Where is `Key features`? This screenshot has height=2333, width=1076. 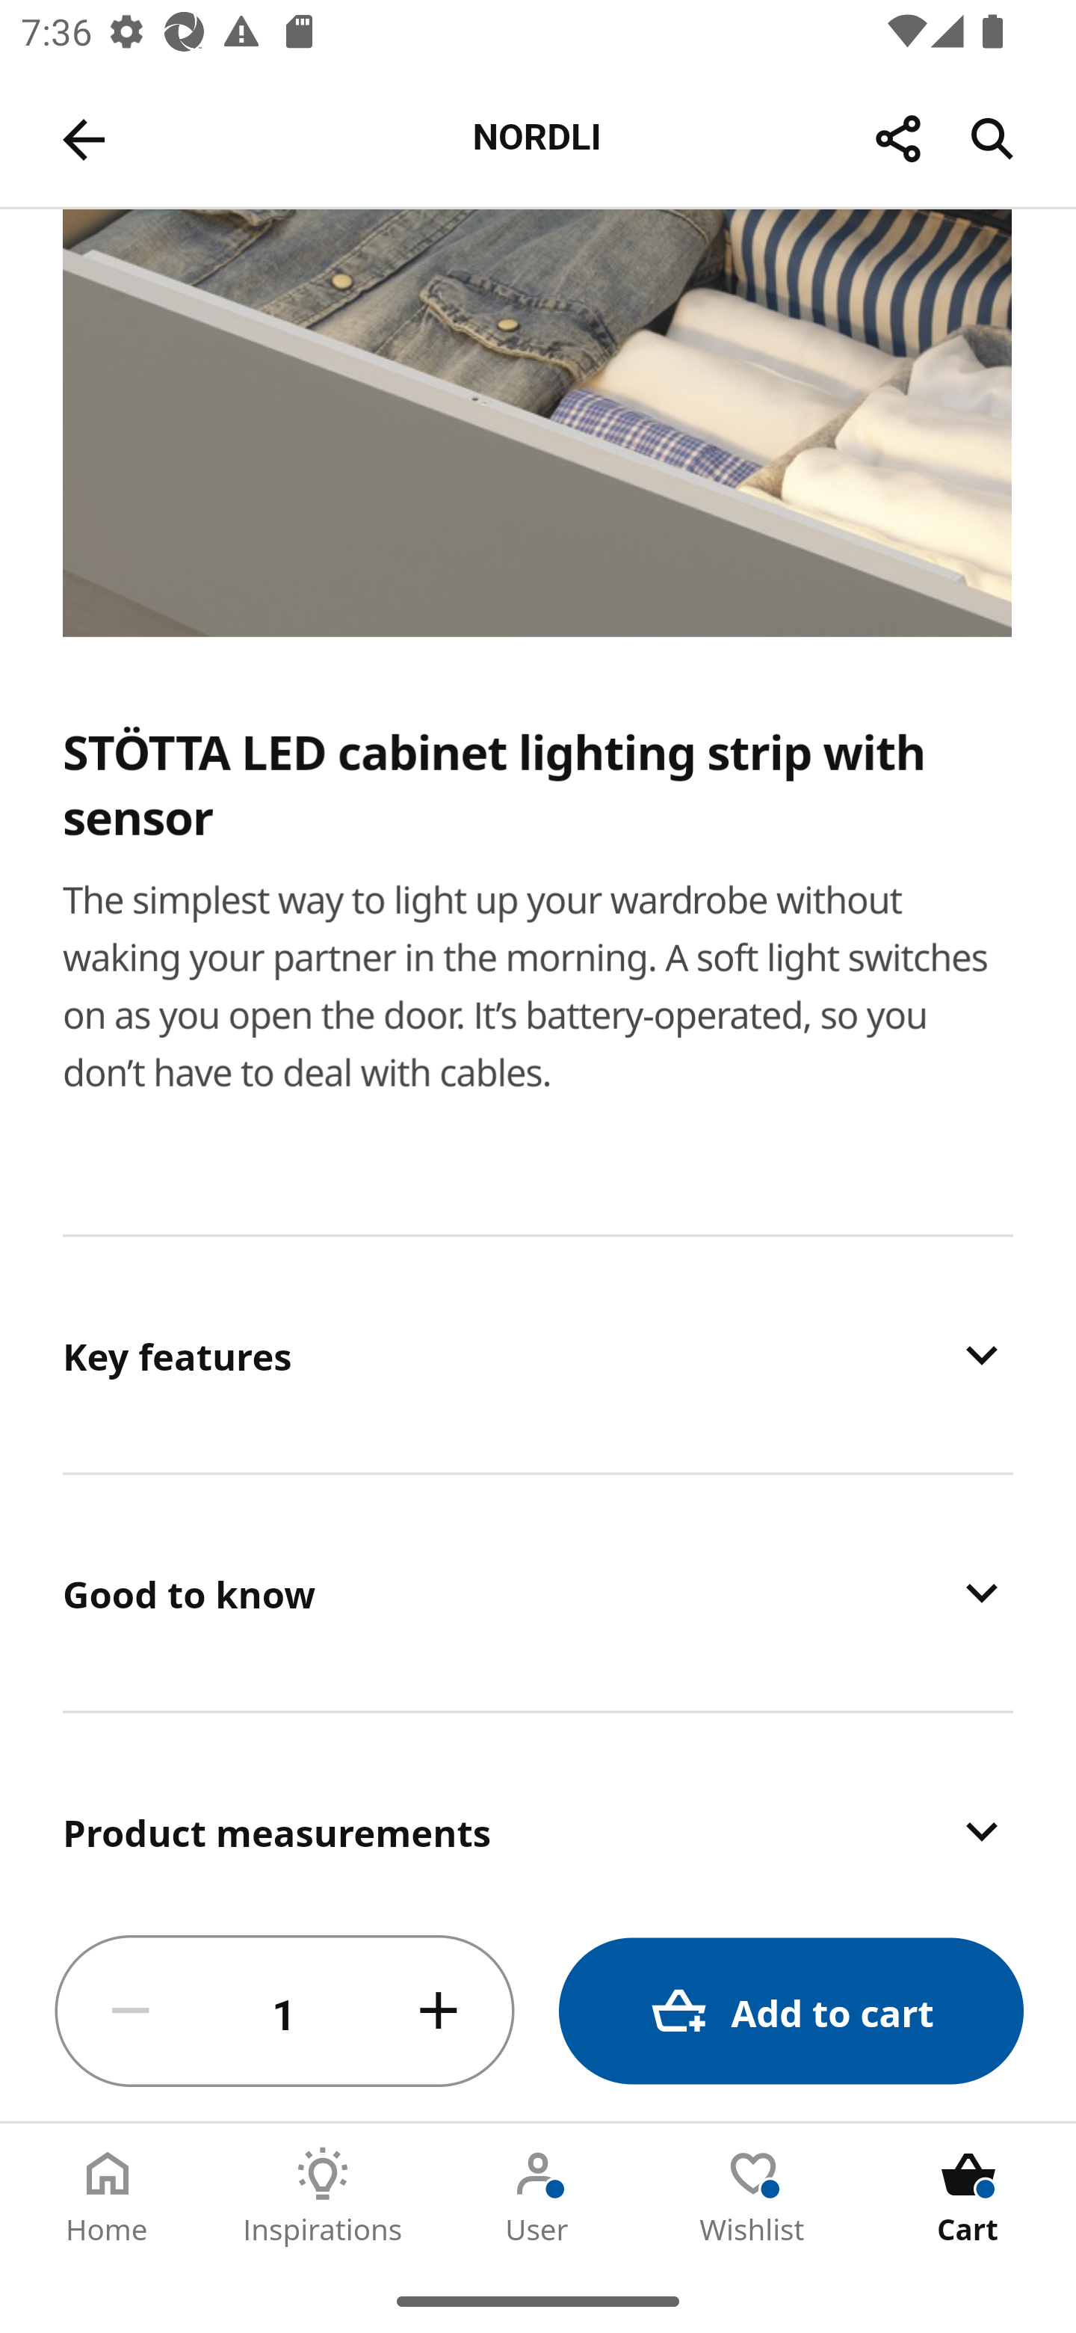
Key features is located at coordinates (538, 1353).